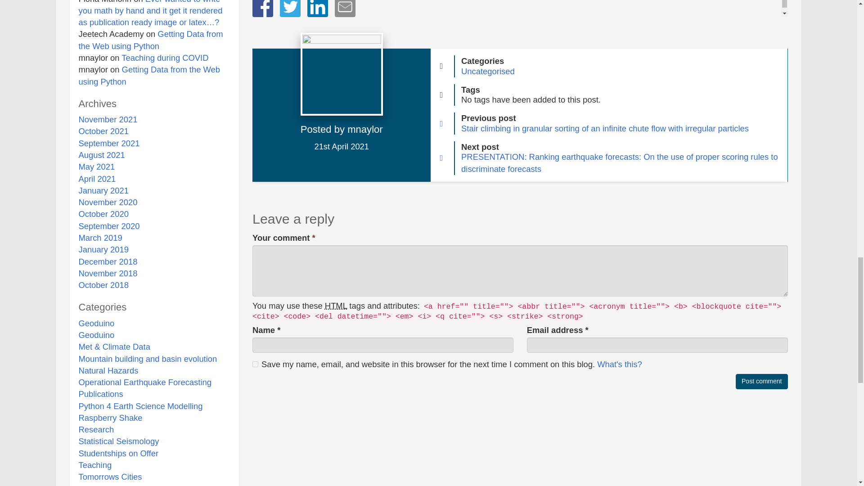 This screenshot has height=486, width=864. I want to click on Teaching during COVID, so click(165, 58).